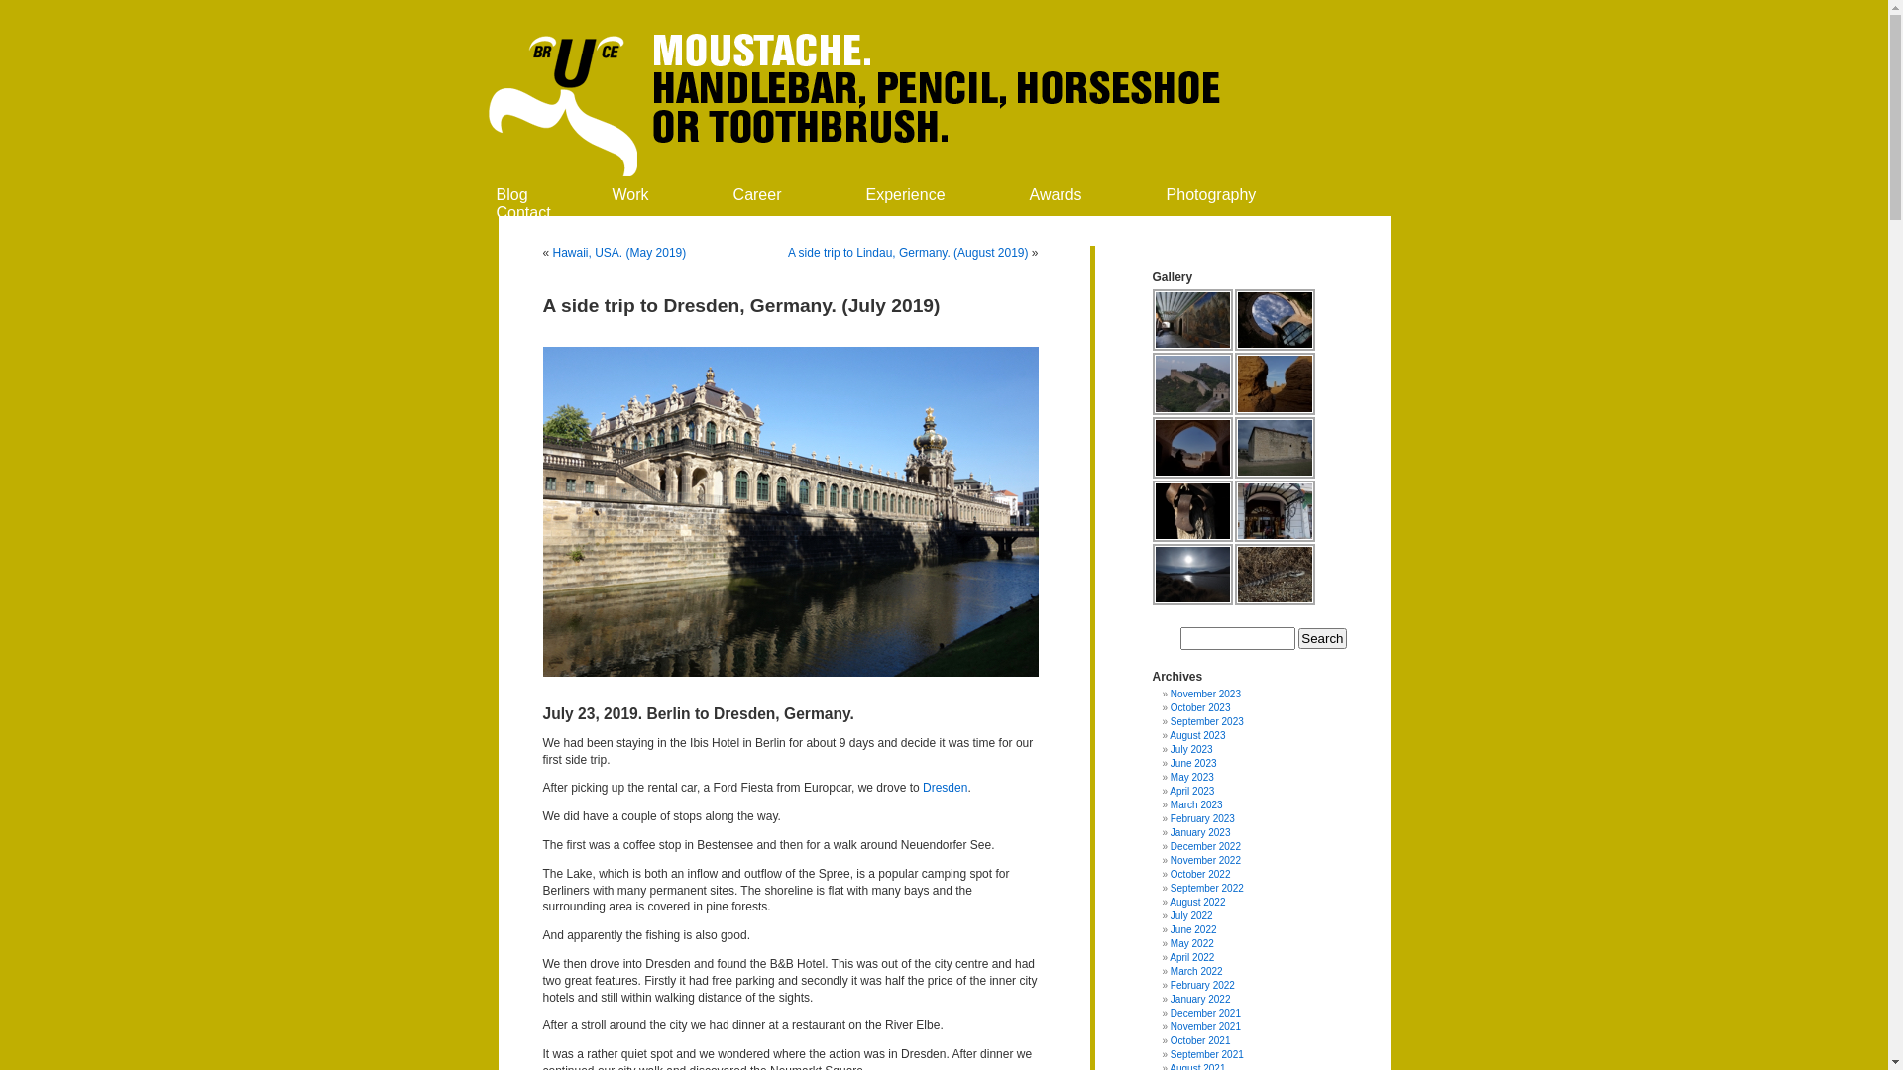 The width and height of the screenshot is (1903, 1070). I want to click on Search, so click(1322, 638).